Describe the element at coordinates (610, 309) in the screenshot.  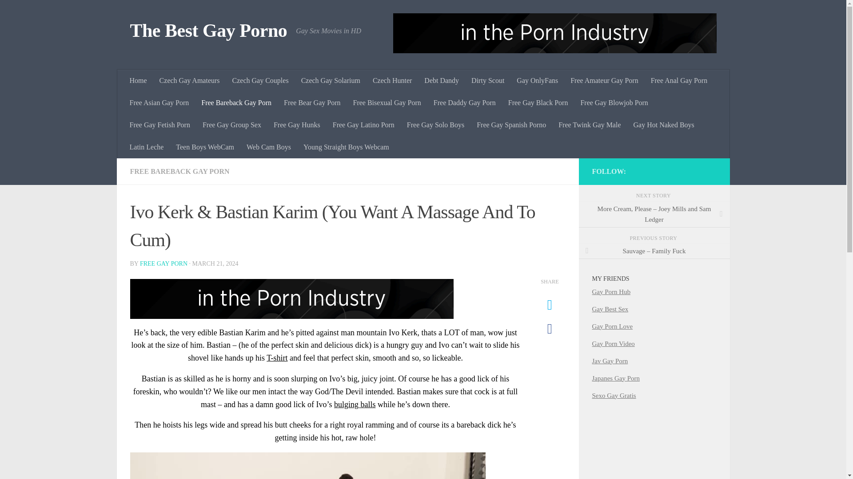
I see `Gay Best Sex` at that location.